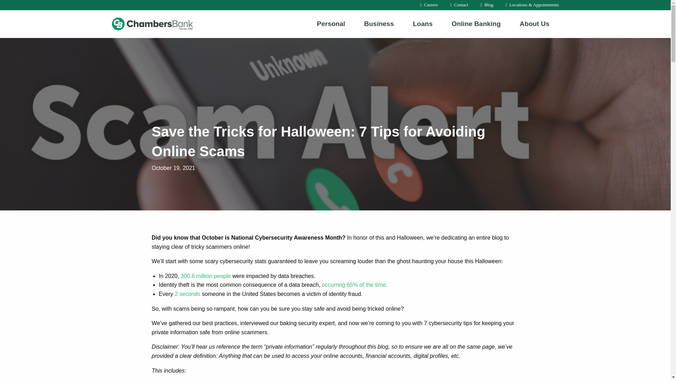 The height and width of the screenshot is (380, 676). I want to click on   Careers, so click(429, 5).